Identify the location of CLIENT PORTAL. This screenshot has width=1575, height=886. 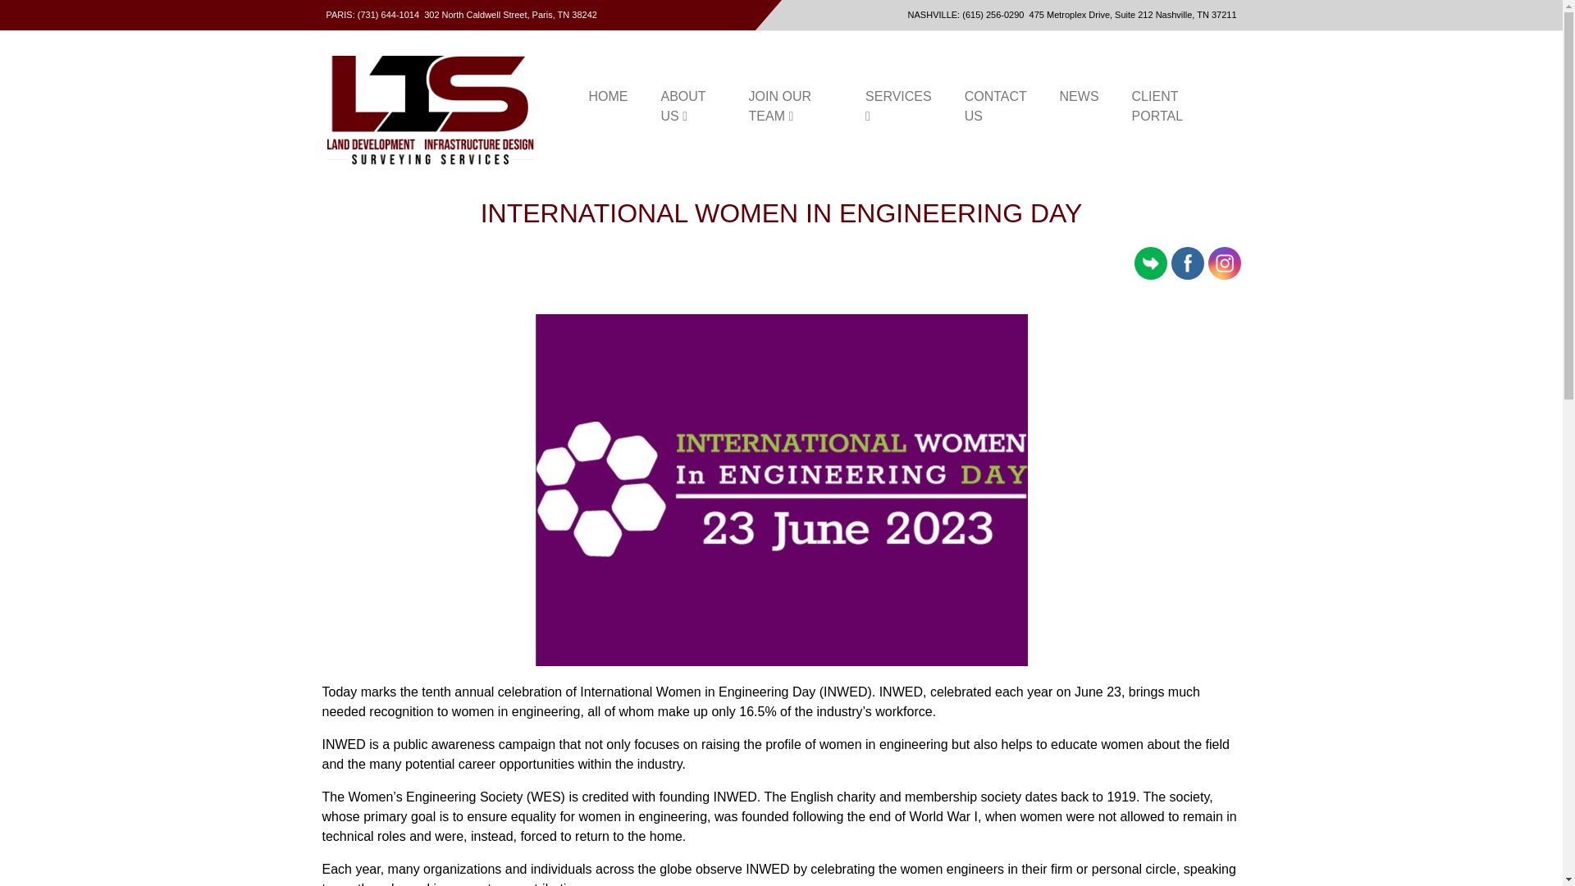
(1170, 107).